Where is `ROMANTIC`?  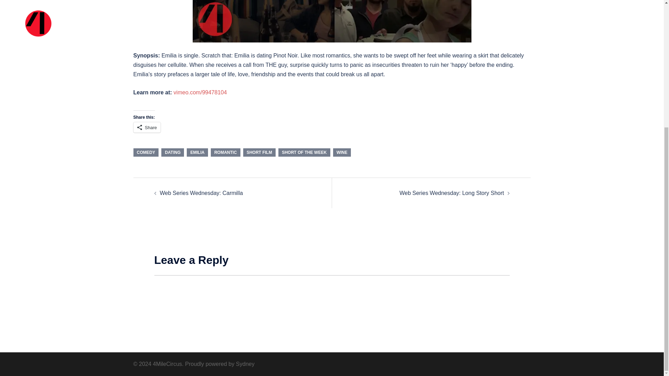 ROMANTIC is located at coordinates (225, 152).